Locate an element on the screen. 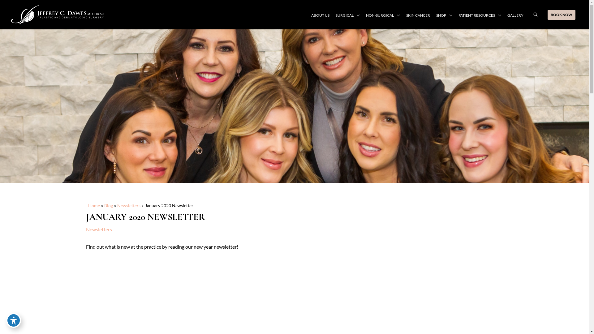  NON-SURGICAL is located at coordinates (383, 15).